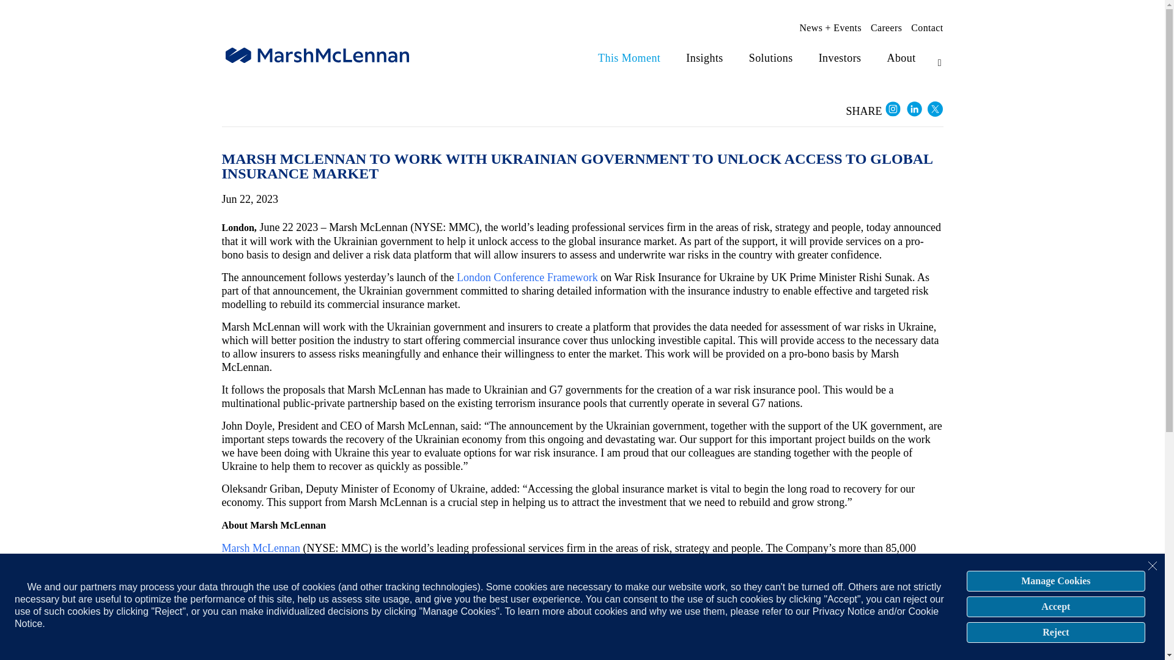 The width and height of the screenshot is (1174, 660). What do you see at coordinates (1055, 606) in the screenshot?
I see `Accept` at bounding box center [1055, 606].